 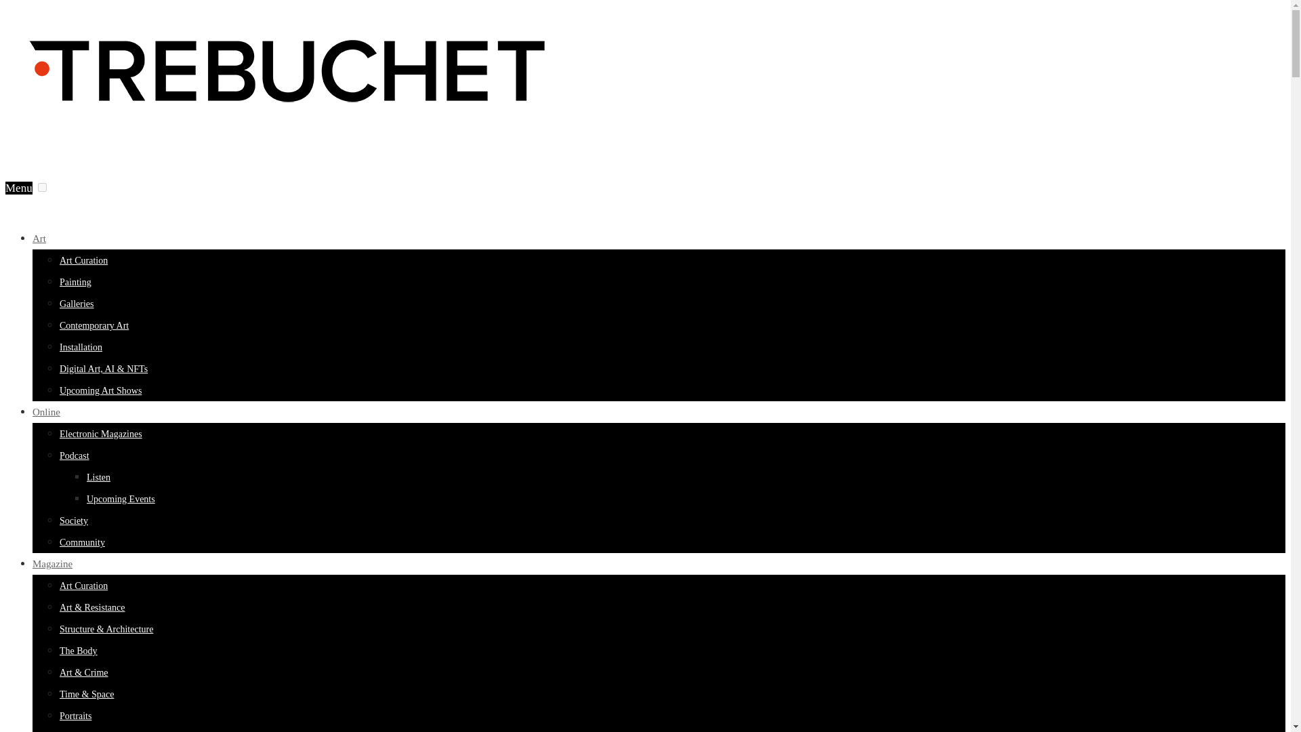 What do you see at coordinates (75, 282) in the screenshot?
I see `Painting` at bounding box center [75, 282].